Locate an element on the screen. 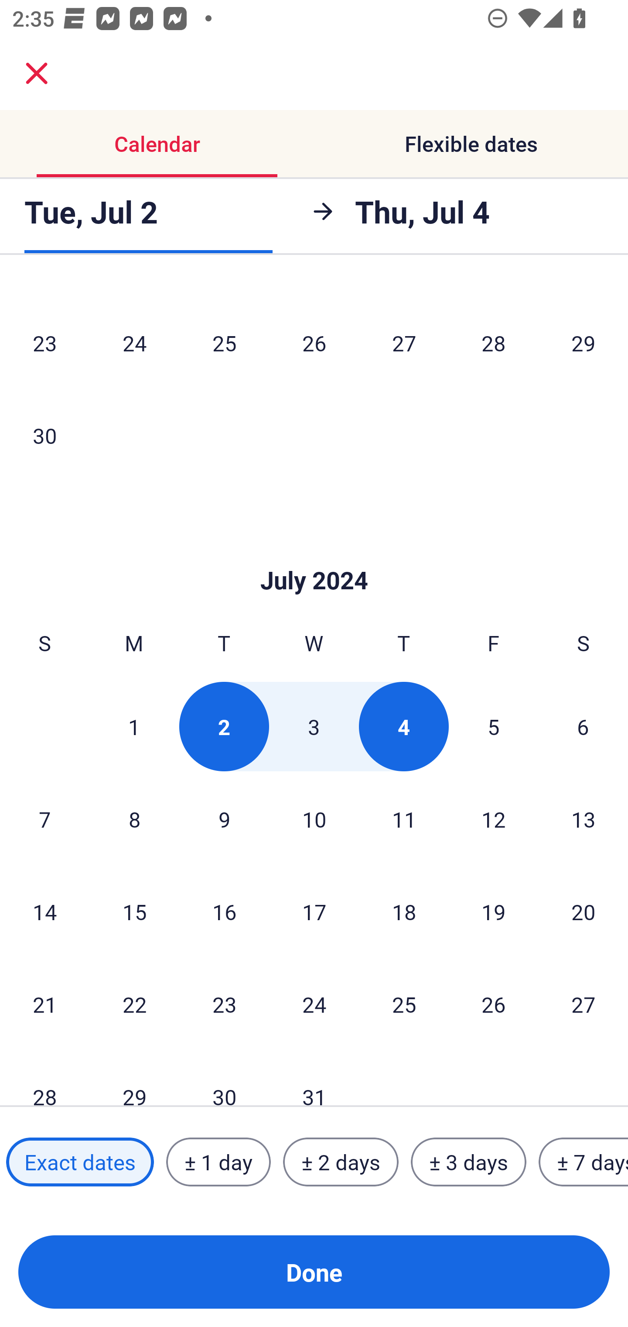 This screenshot has height=1327, width=628. 25 Thursday, July 25, 2024 is located at coordinates (404, 1004).